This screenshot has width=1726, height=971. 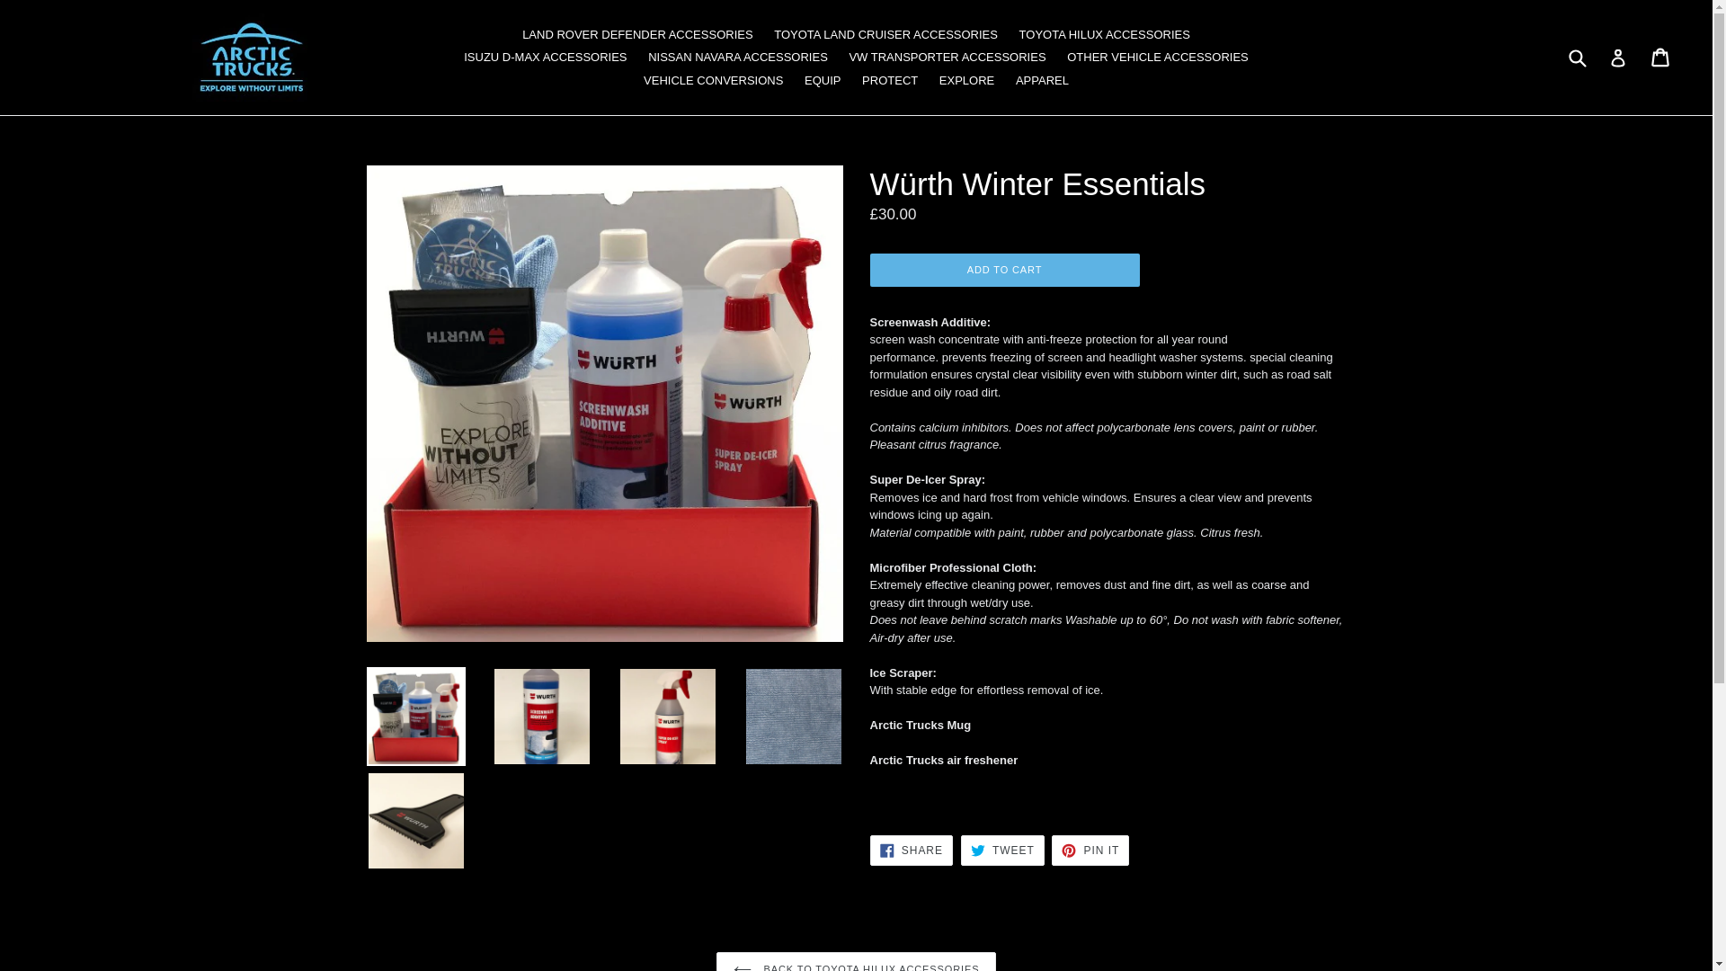 What do you see at coordinates (636, 34) in the screenshot?
I see `VW TRANSPORTER ACCESSORIES` at bounding box center [636, 34].